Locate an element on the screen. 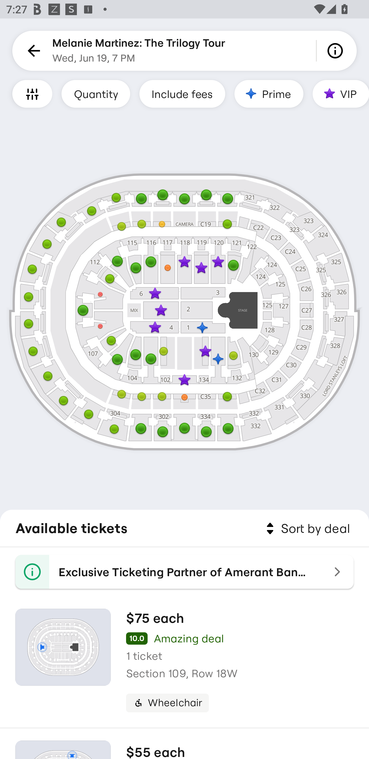 The width and height of the screenshot is (369, 759). Exclusive Ticketing Partner of Amerant Bank Arena is located at coordinates (184, 572).